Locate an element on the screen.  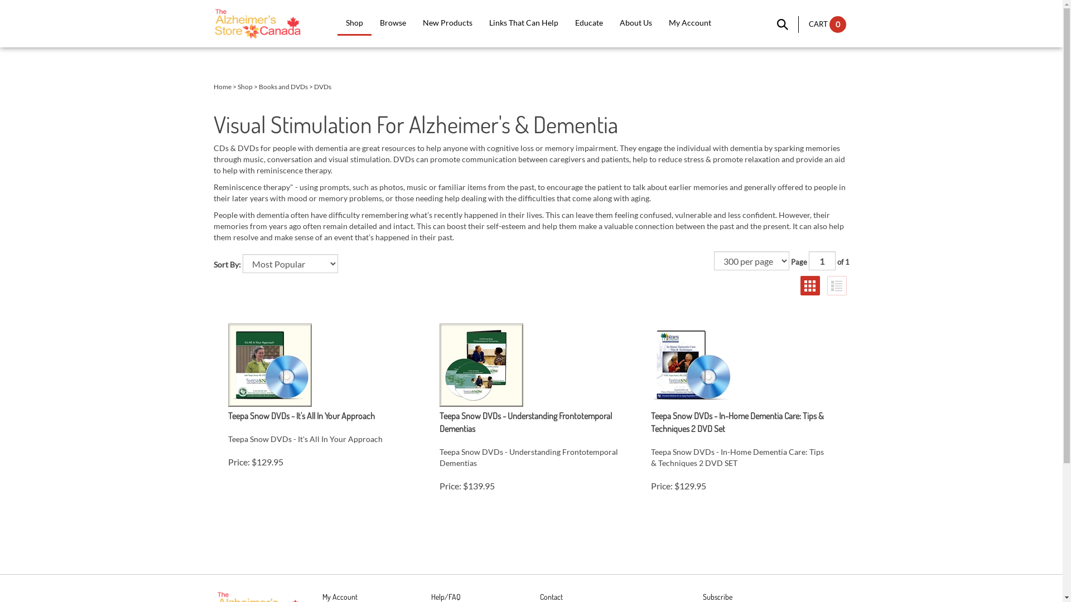
Teepa-Snow-DVDs-Understanding-Frontotemporal-Dementias is located at coordinates (529, 365).